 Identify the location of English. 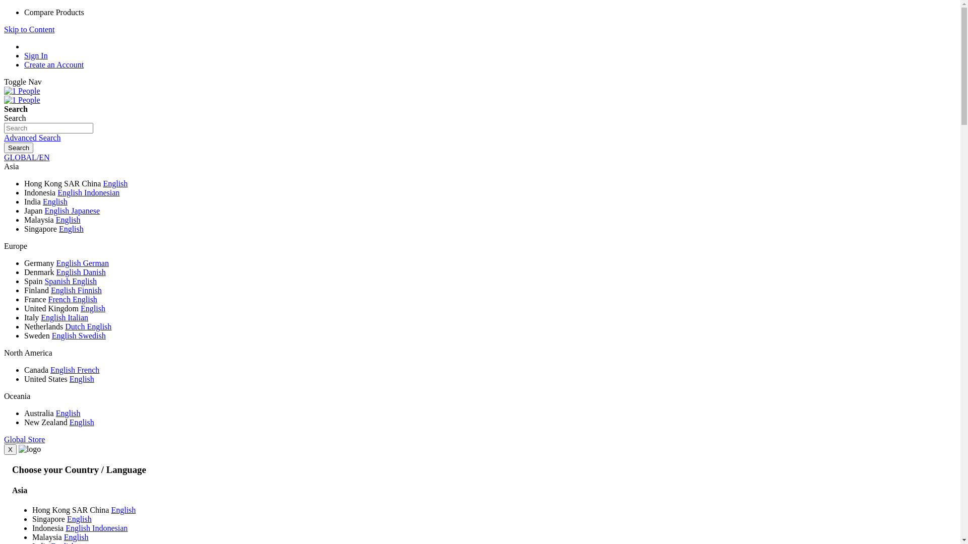
(66, 335).